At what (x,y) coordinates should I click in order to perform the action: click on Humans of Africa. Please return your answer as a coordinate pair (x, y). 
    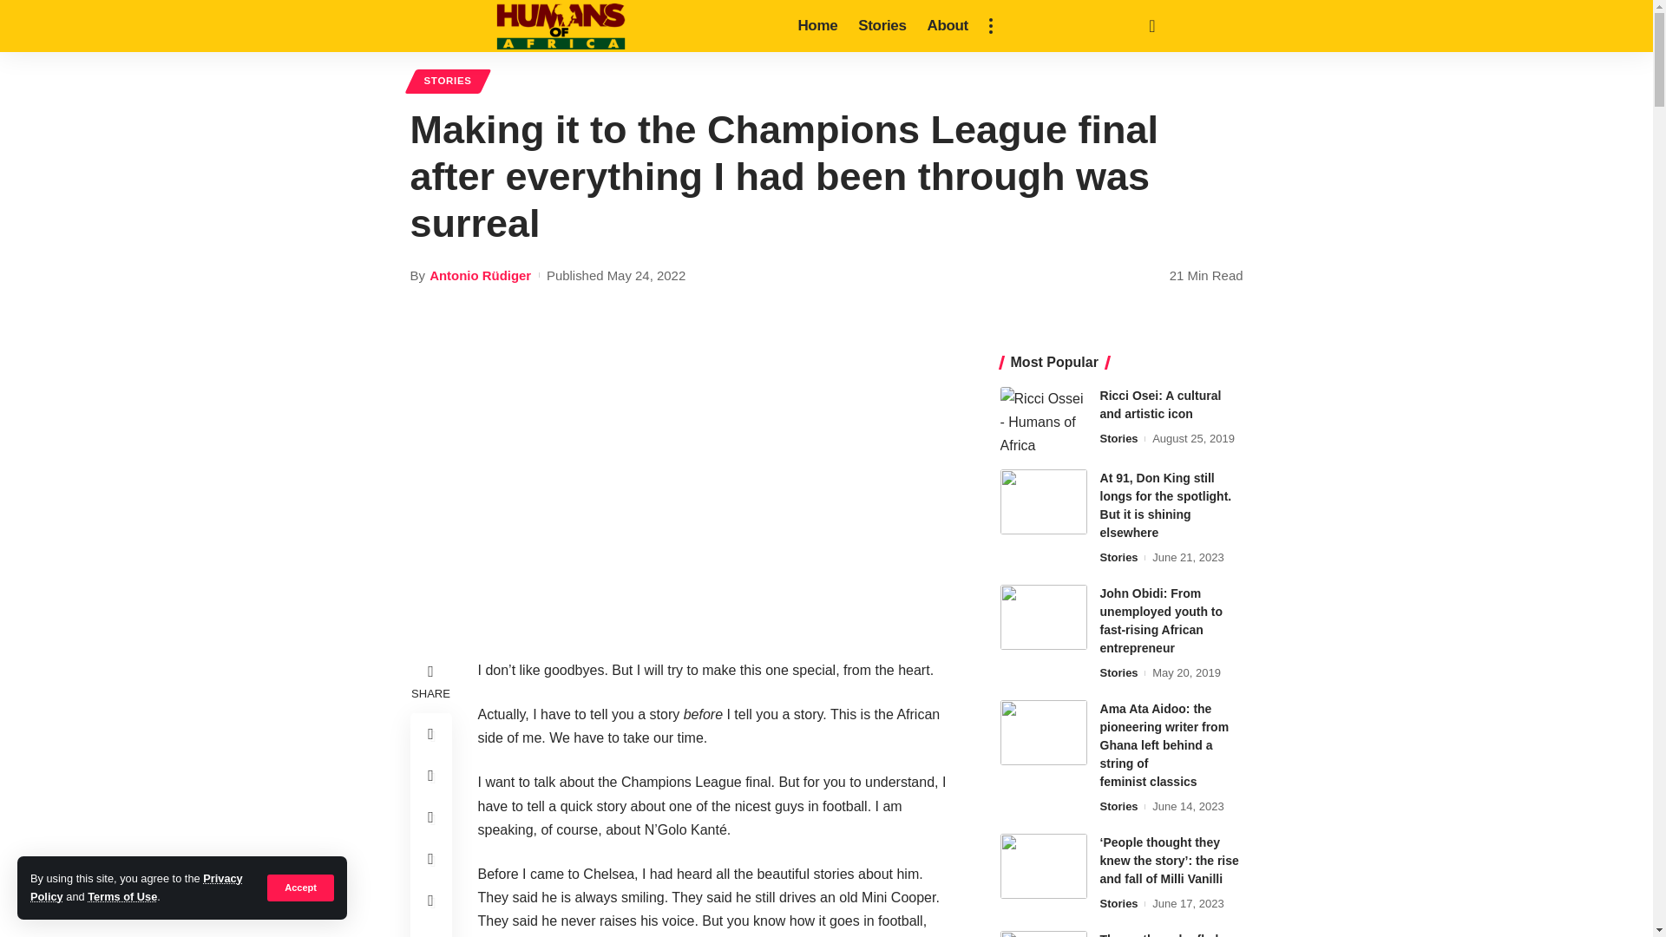
    Looking at the image, I should click on (561, 26).